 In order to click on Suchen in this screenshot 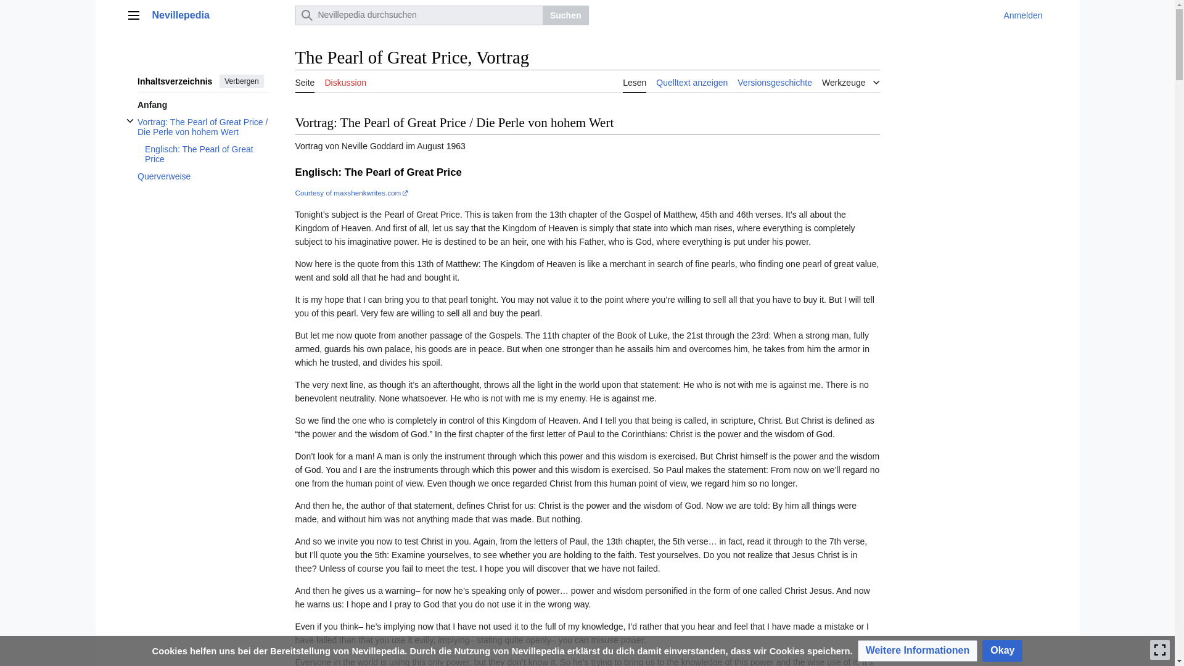, I will do `click(565, 15)`.